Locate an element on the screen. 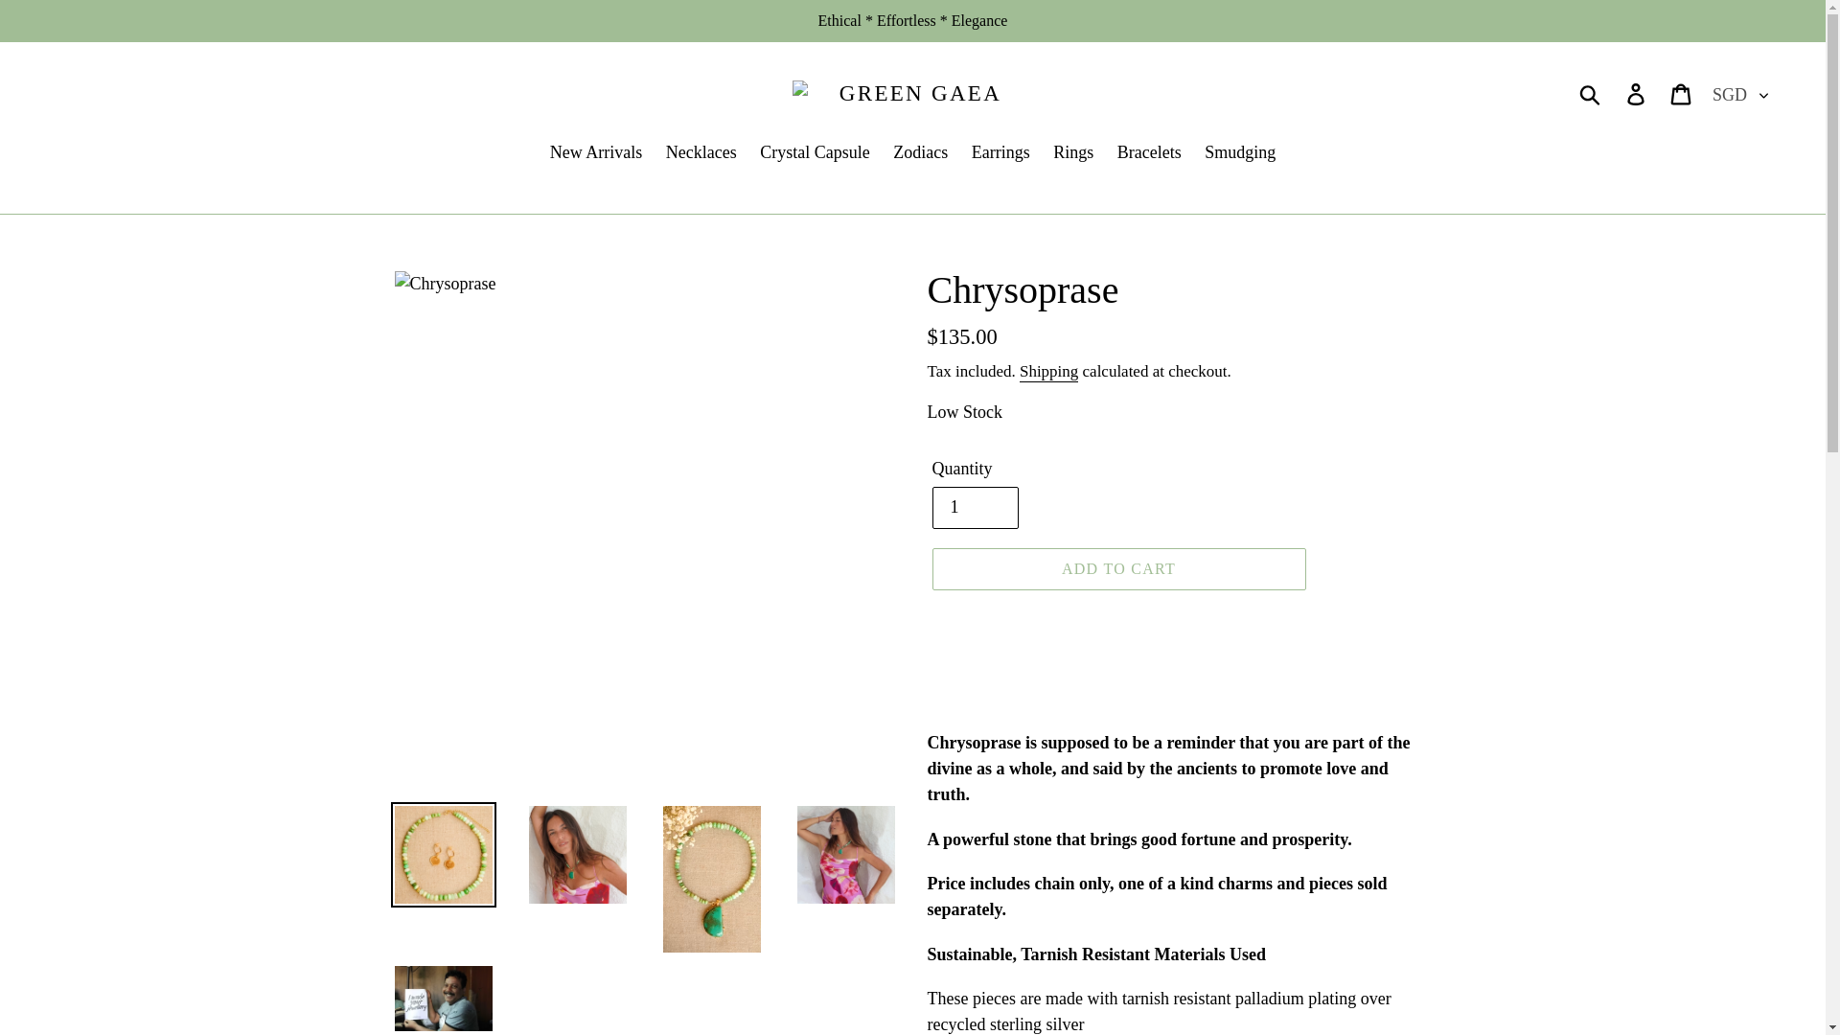  Shipping is located at coordinates (1048, 372).